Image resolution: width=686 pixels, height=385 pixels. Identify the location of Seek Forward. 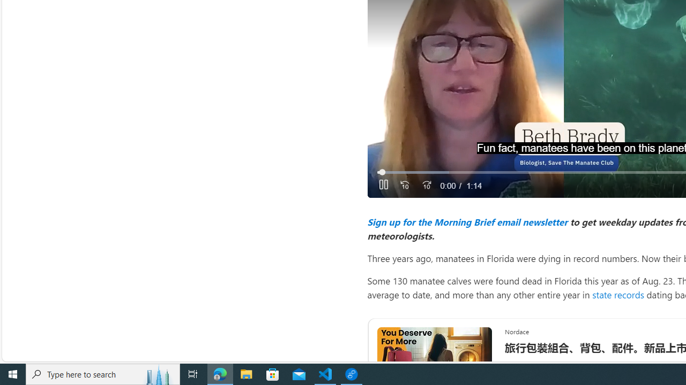
(426, 186).